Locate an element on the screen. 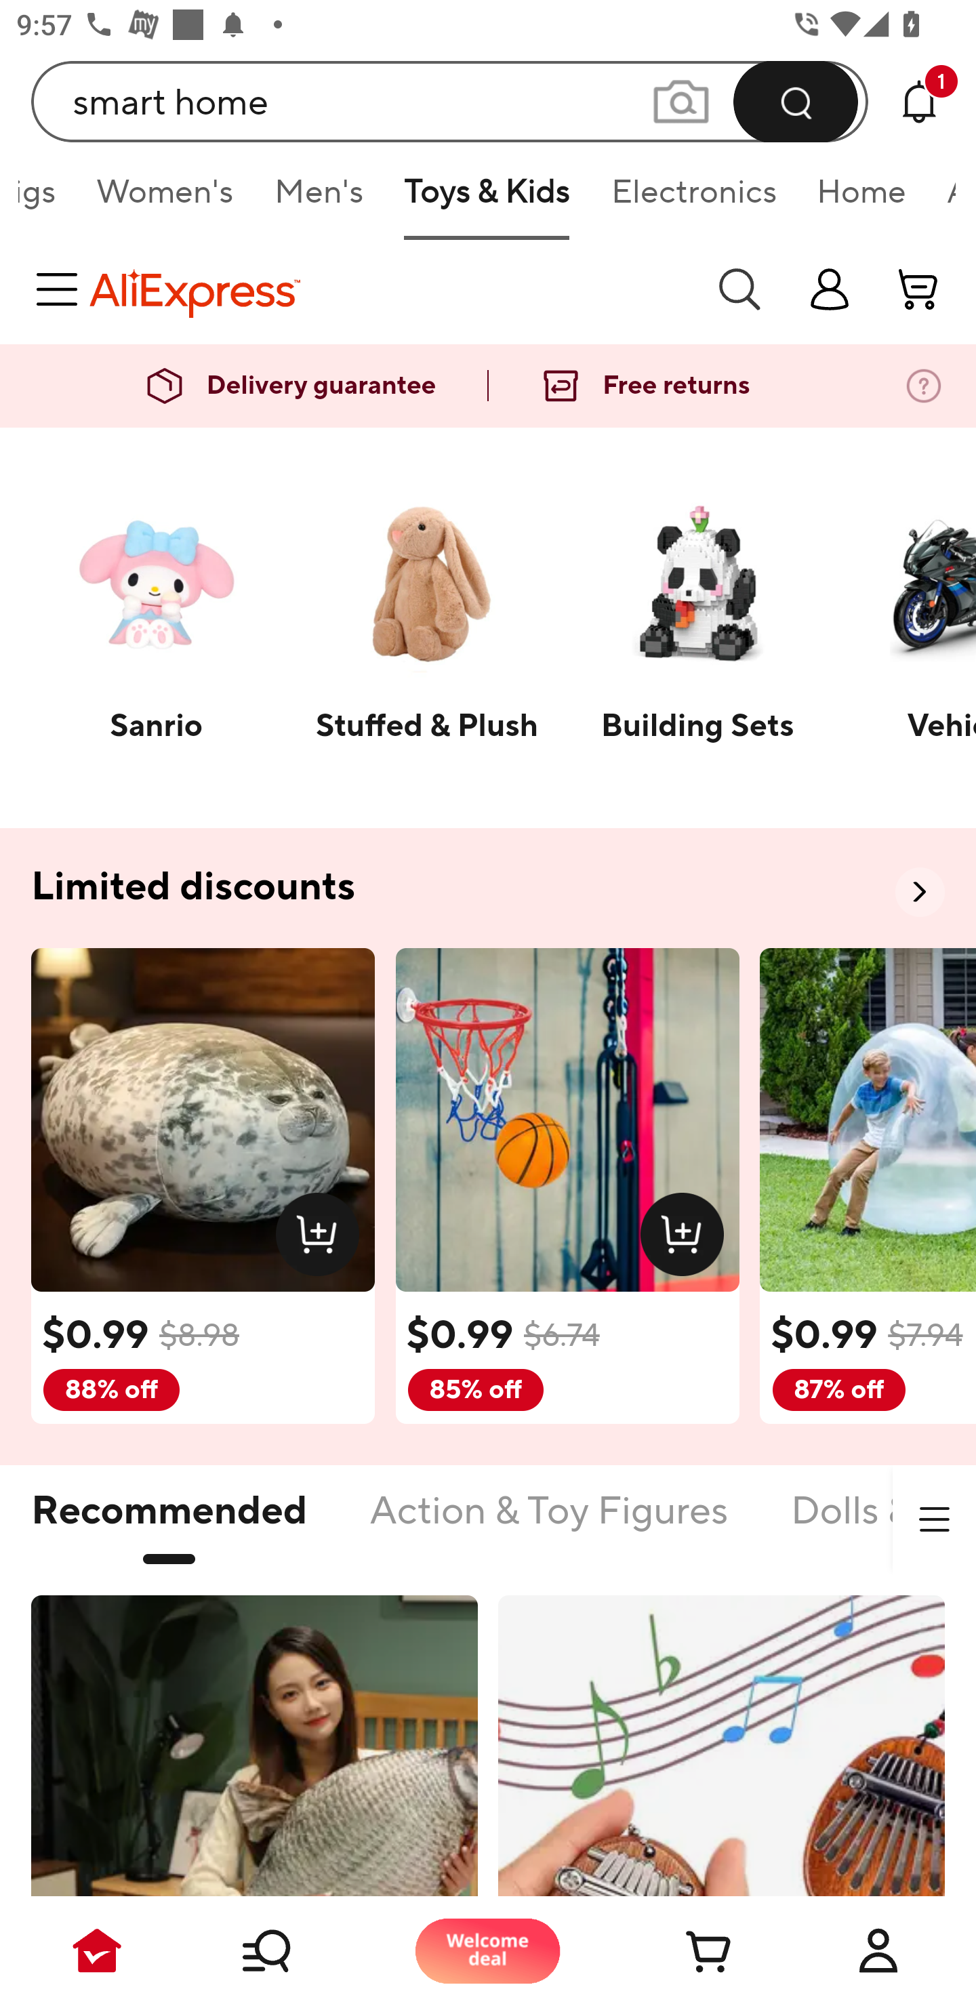  aliexpress is located at coordinates (390, 289).